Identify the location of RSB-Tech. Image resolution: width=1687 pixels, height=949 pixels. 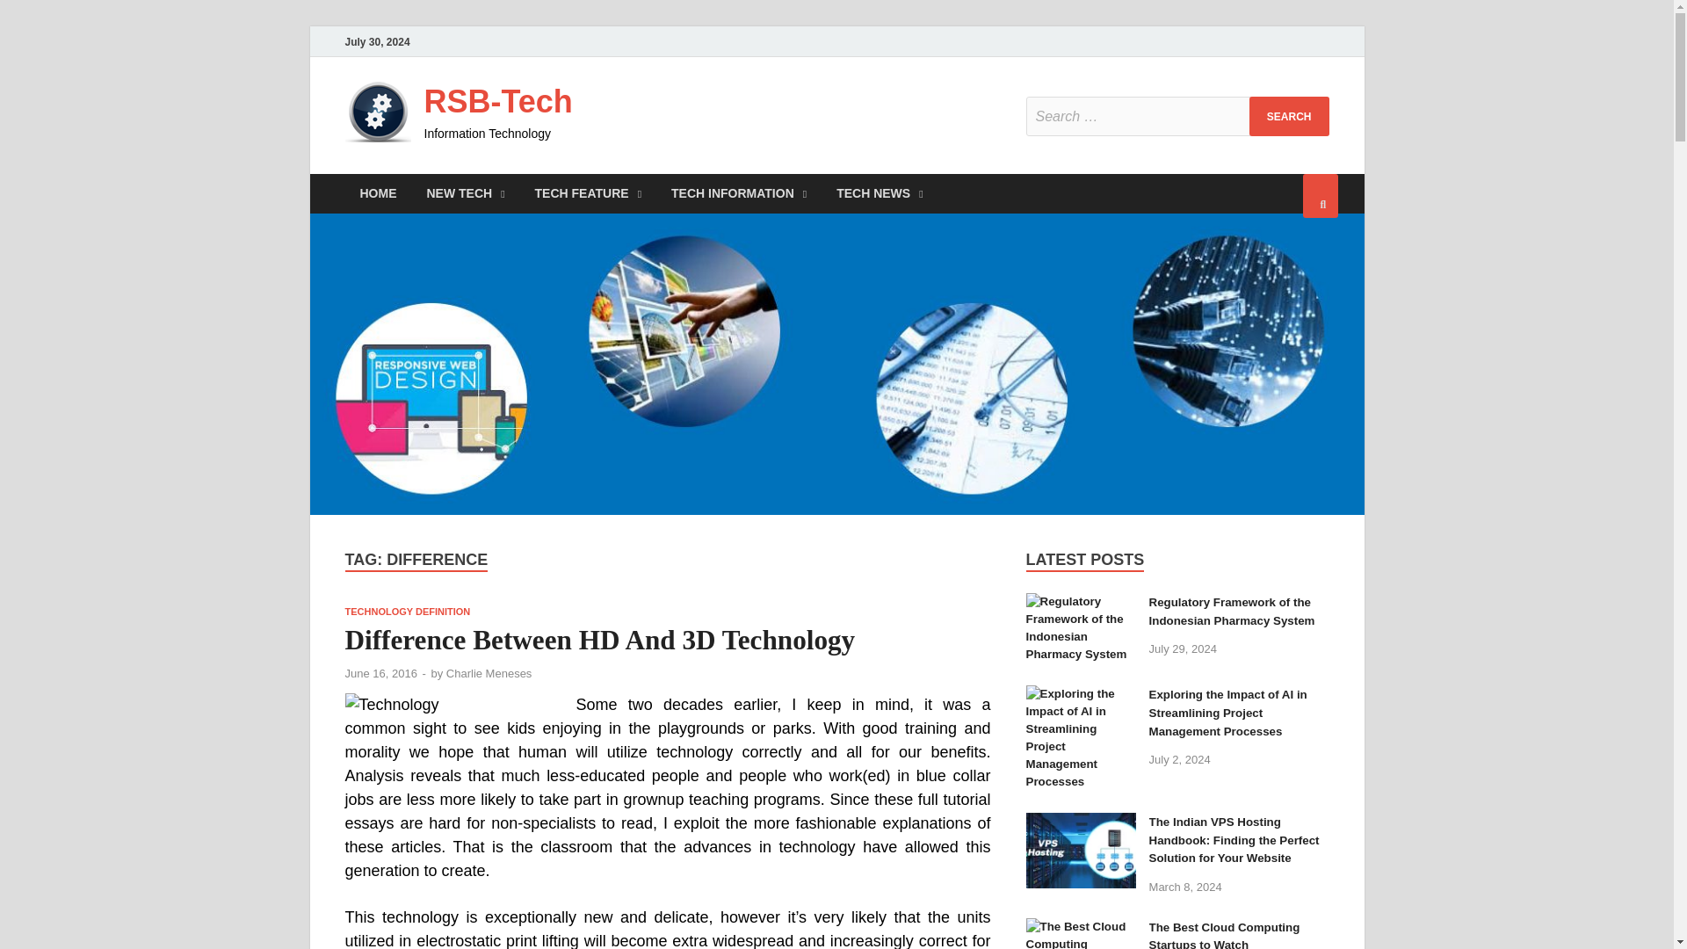
(497, 102).